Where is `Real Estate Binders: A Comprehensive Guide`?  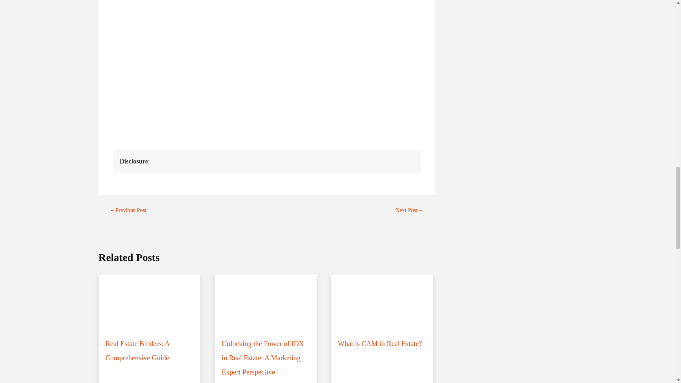 Real Estate Binders: A Comprehensive Guide is located at coordinates (150, 323).